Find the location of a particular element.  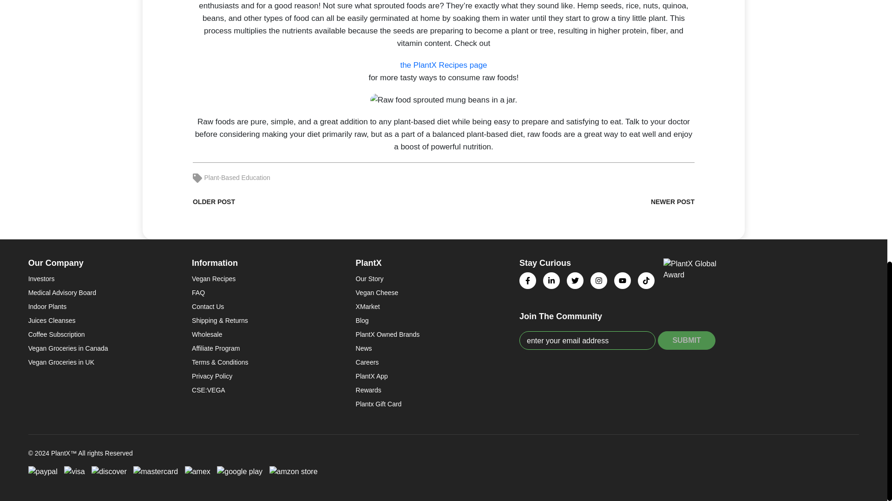

Linkedin is located at coordinates (551, 281).